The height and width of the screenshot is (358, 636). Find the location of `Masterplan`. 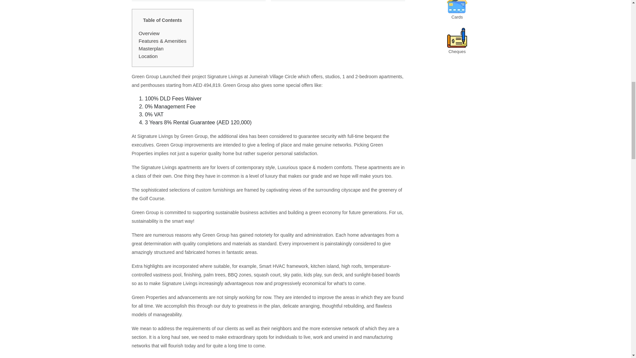

Masterplan is located at coordinates (151, 48).